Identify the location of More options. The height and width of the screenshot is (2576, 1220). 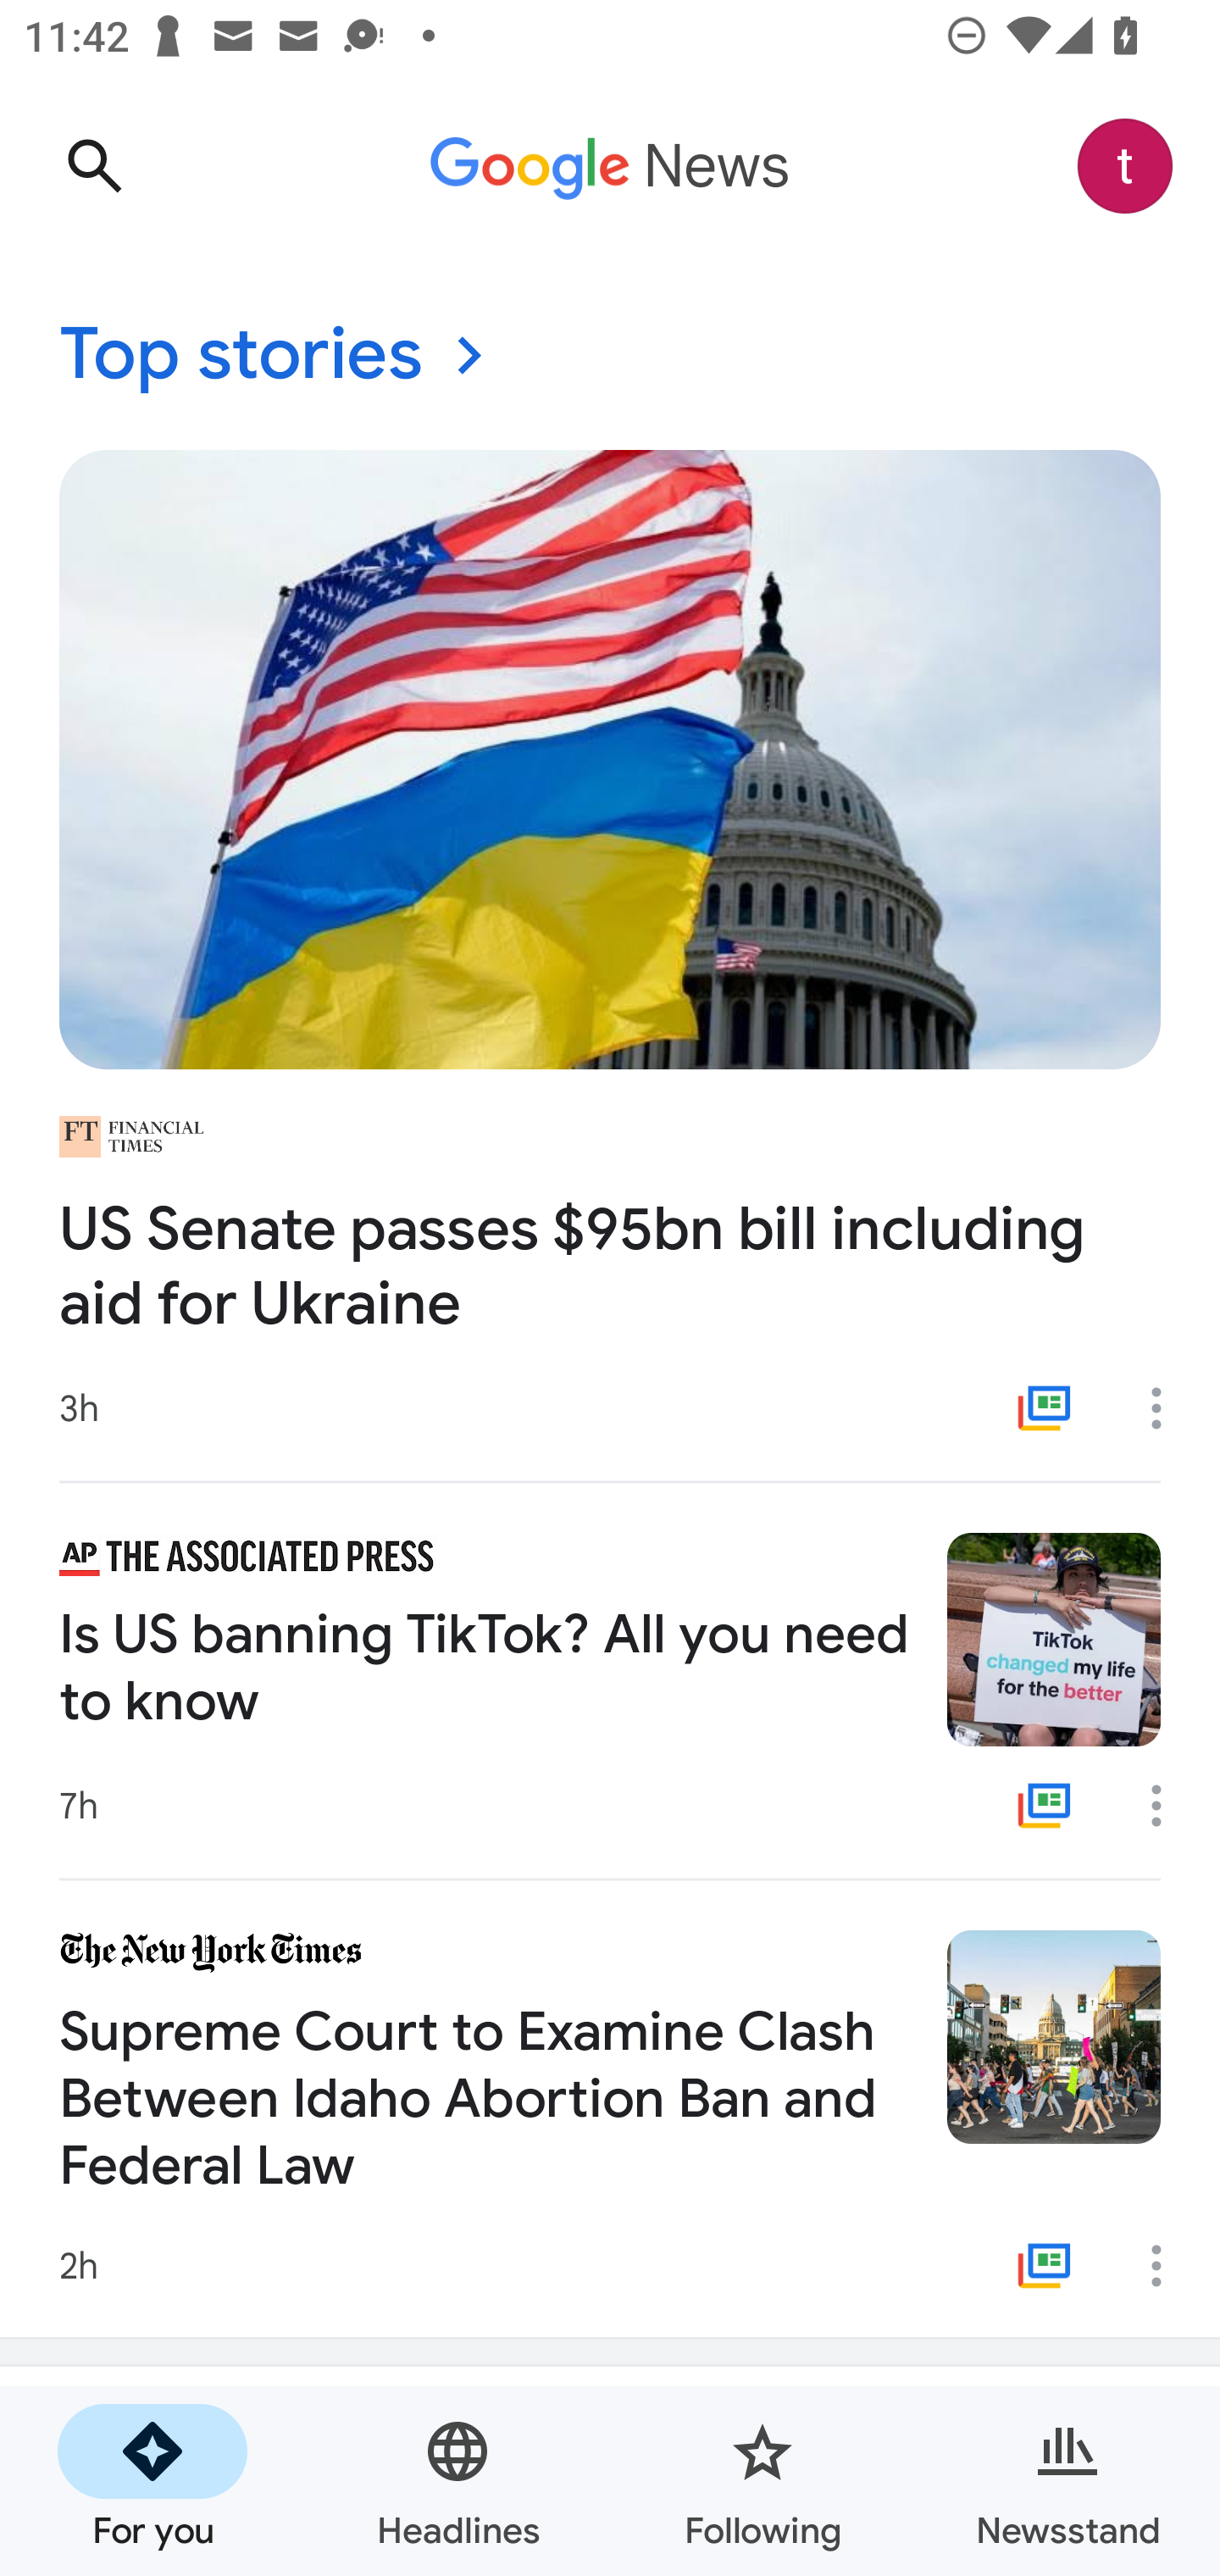
(1167, 2266).